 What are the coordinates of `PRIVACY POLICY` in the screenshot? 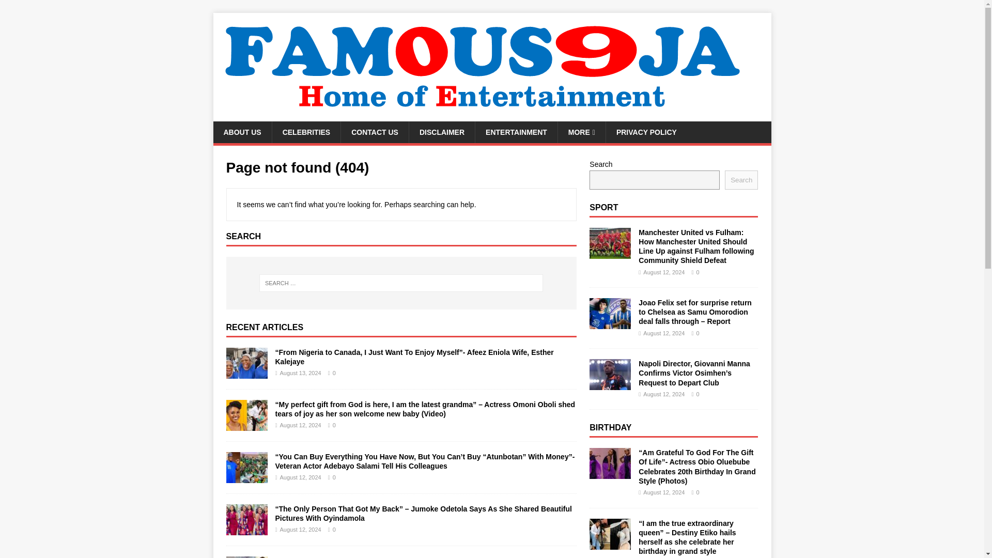 It's located at (646, 132).